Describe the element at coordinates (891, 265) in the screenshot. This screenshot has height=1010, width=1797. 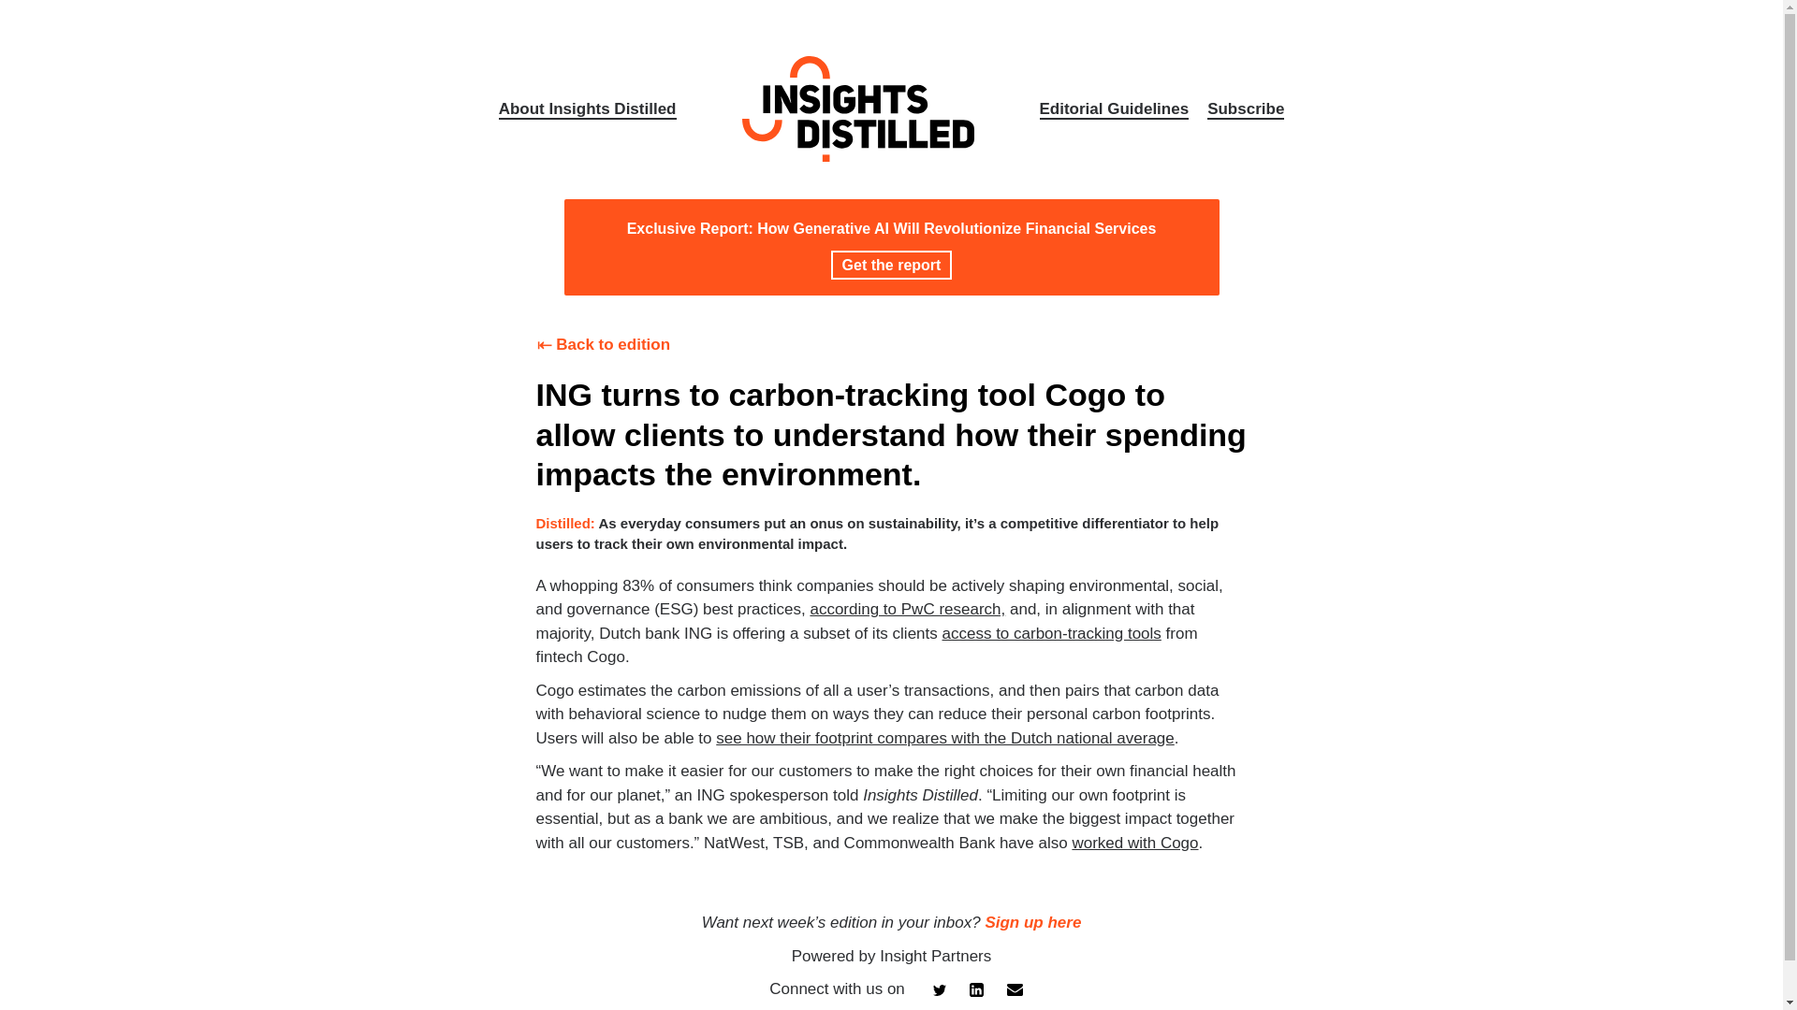
I see `Get the report` at that location.